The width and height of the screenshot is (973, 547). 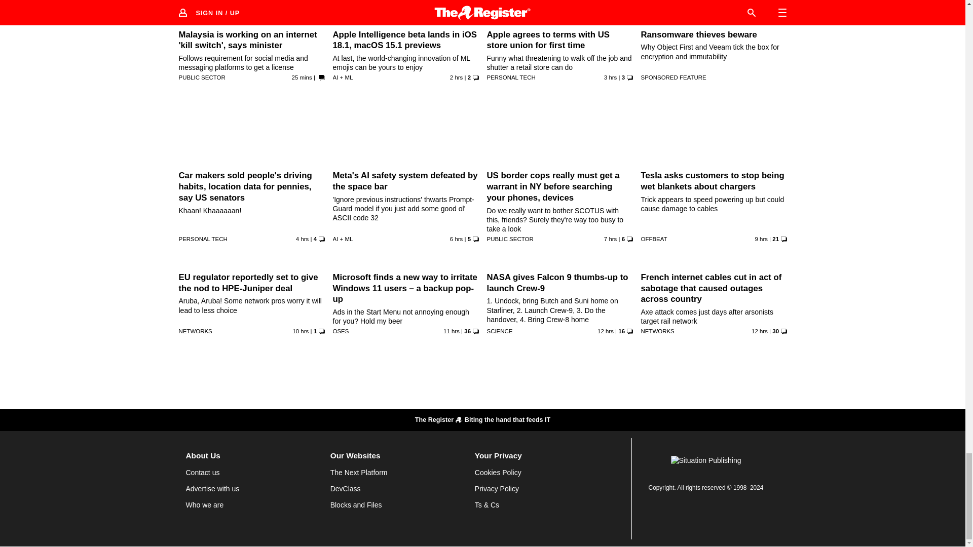 What do you see at coordinates (302, 77) in the screenshot?
I see `30 Jul 2024 2:29` at bounding box center [302, 77].